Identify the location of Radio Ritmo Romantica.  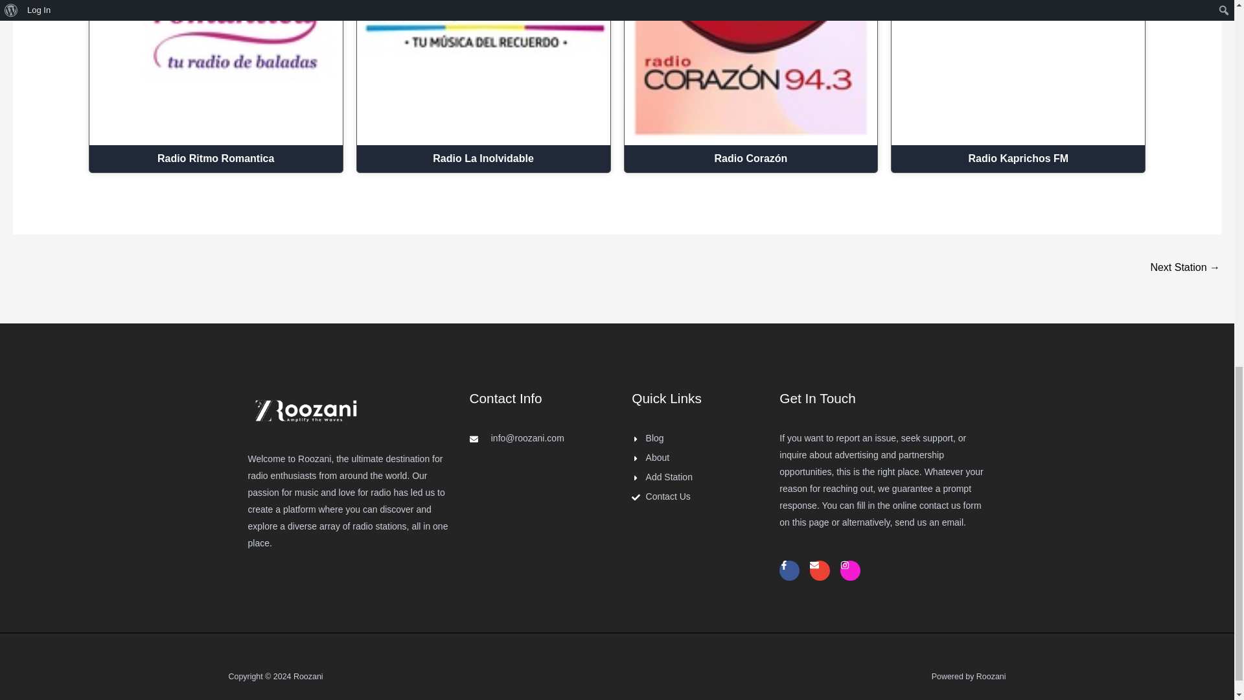
(216, 158).